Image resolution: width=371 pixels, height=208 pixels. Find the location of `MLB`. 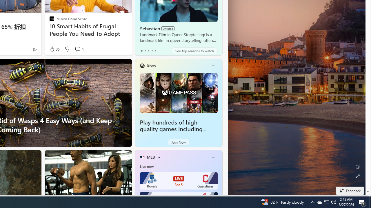

MLB is located at coordinates (151, 157).